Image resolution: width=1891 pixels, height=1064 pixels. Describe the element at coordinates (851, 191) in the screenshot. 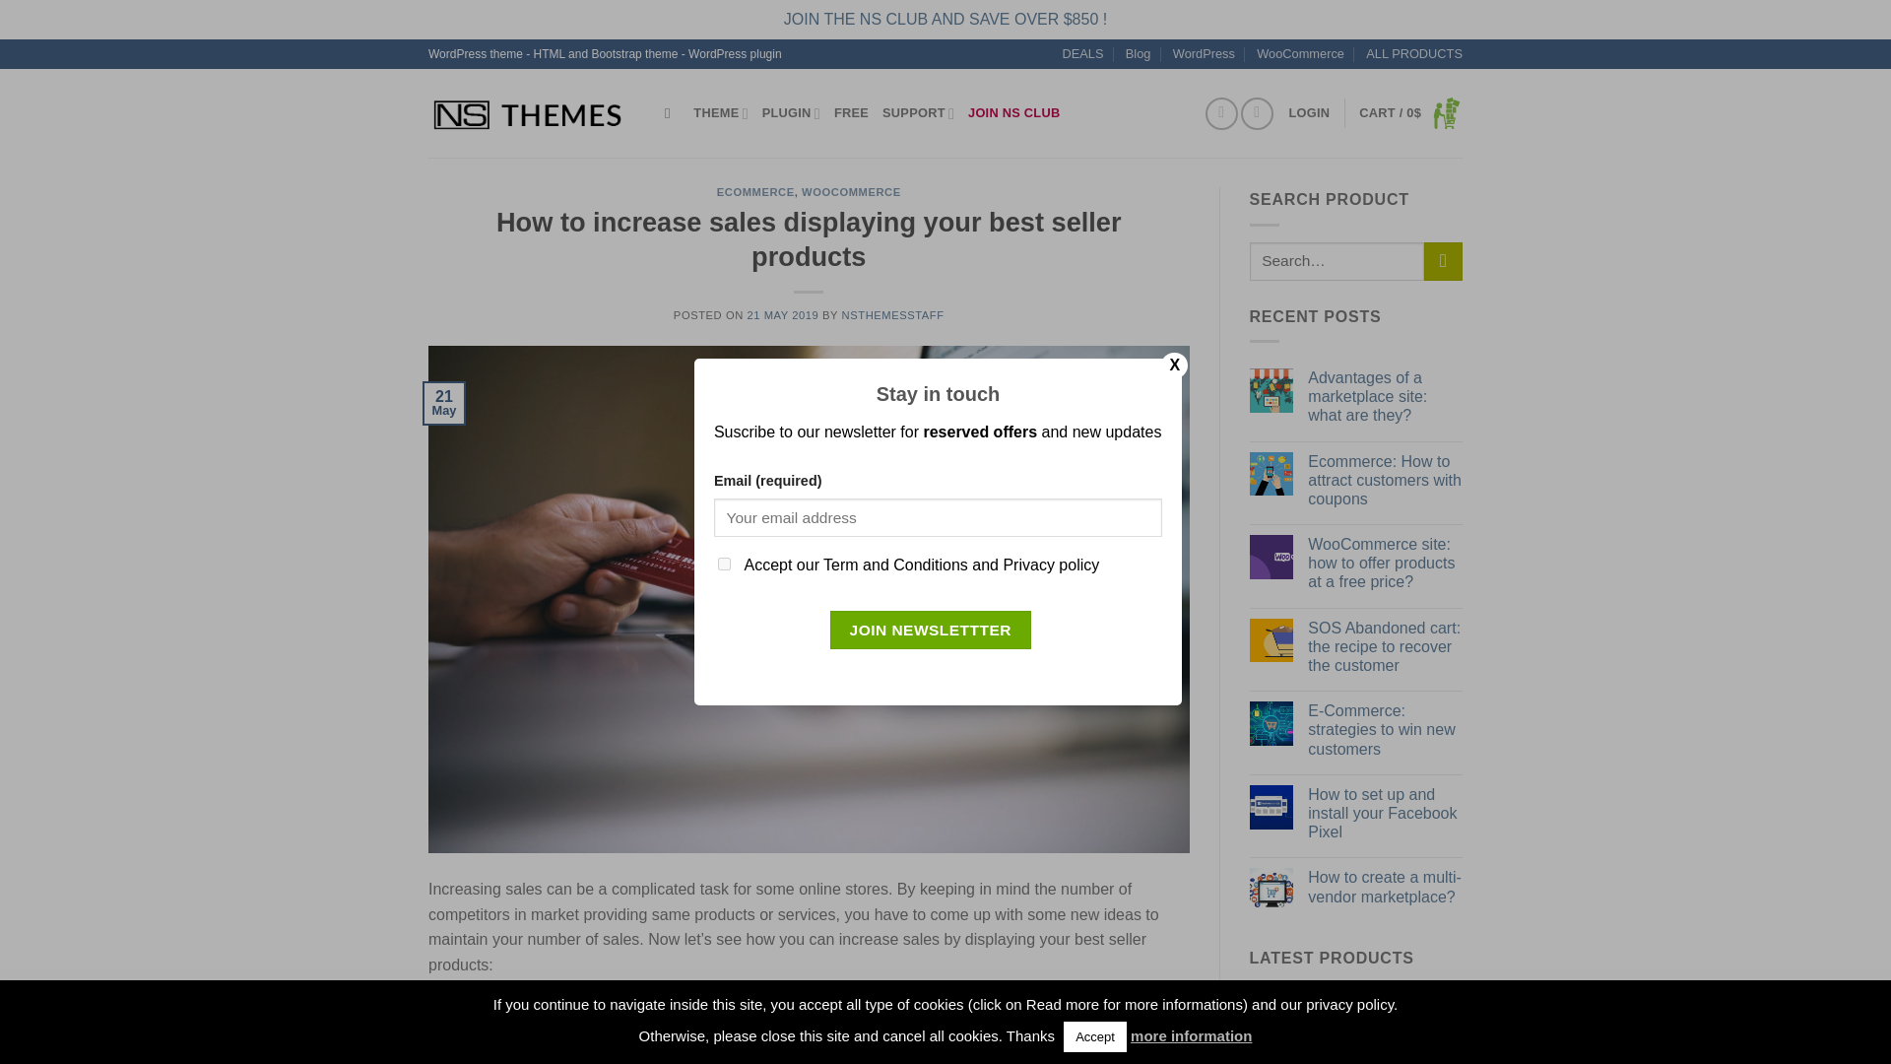

I see `WOOCOMMERCE` at that location.